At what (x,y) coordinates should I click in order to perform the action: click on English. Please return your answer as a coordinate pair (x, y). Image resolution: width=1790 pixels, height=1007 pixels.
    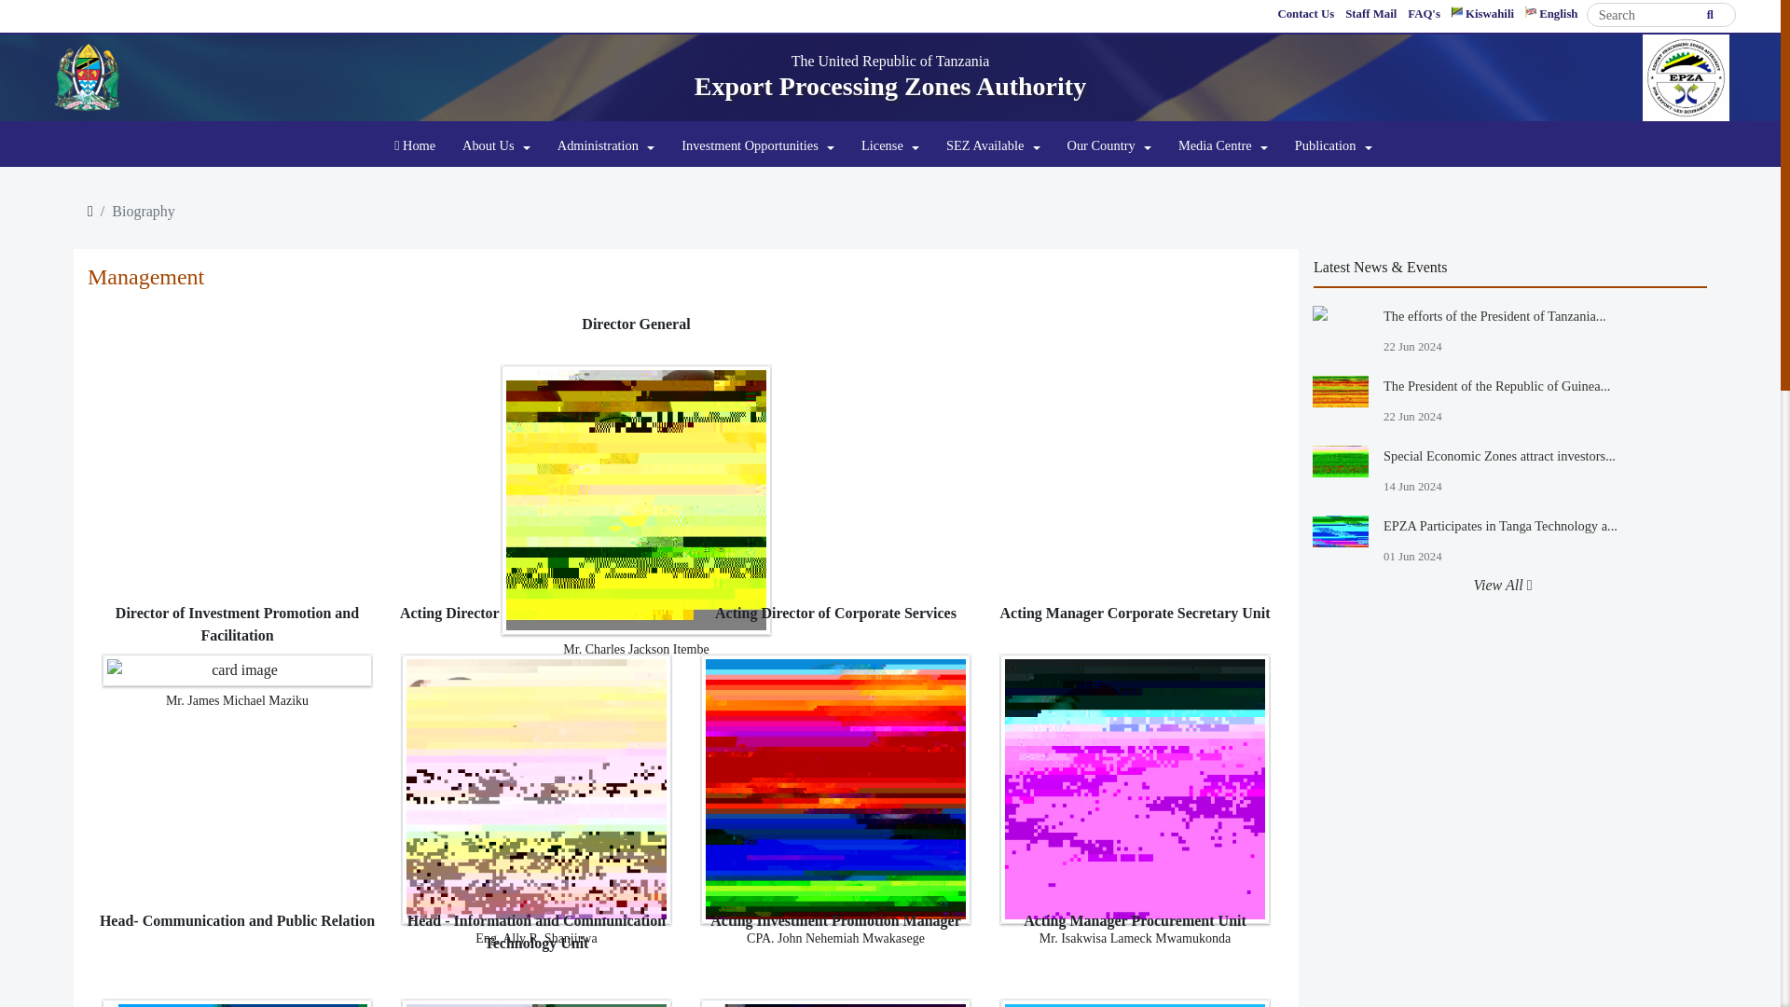
    Looking at the image, I should click on (1551, 15).